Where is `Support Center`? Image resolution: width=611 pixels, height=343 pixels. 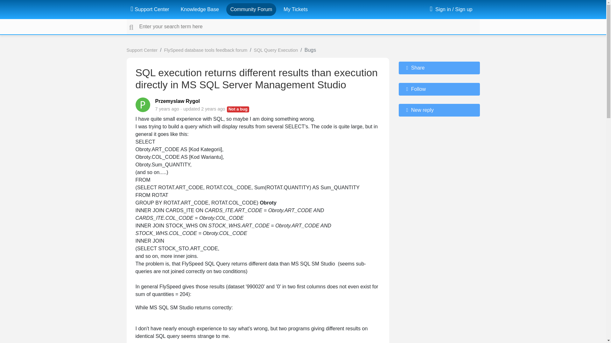 Support Center is located at coordinates (142, 50).